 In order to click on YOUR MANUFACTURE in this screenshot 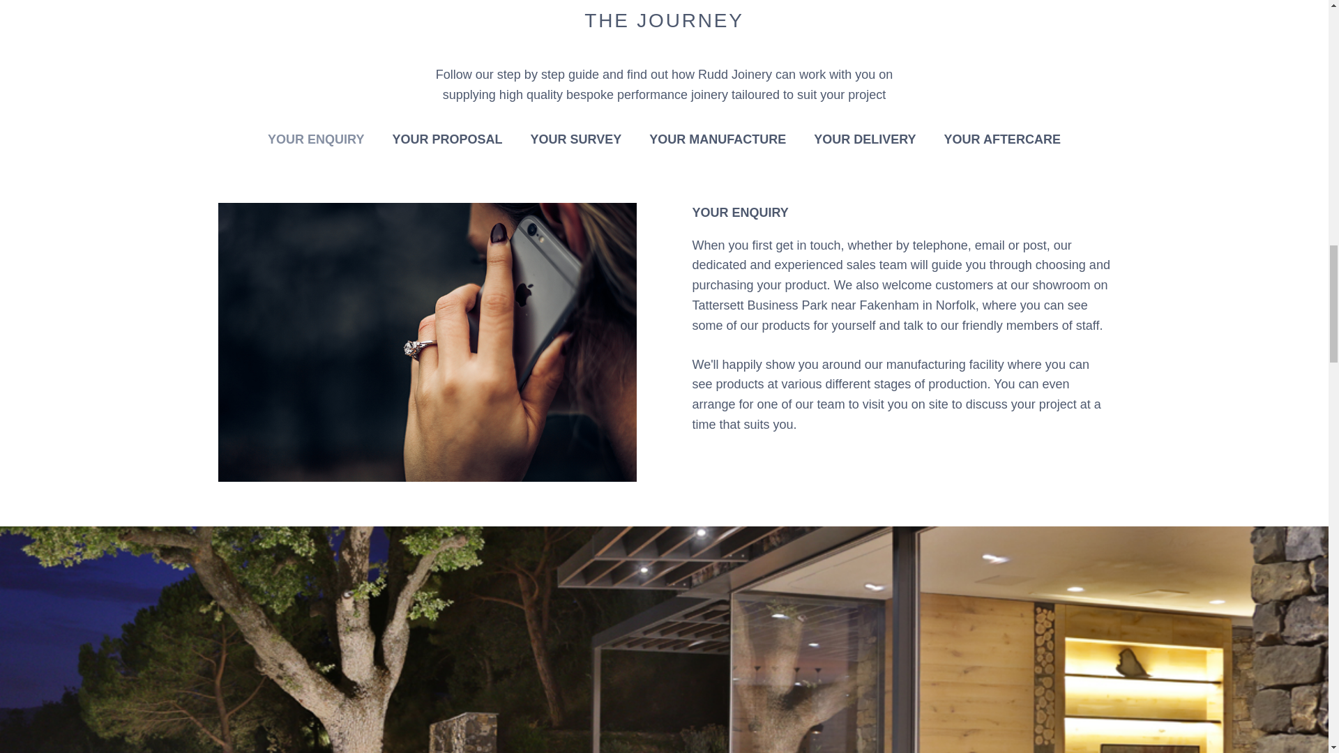, I will do `click(718, 139)`.